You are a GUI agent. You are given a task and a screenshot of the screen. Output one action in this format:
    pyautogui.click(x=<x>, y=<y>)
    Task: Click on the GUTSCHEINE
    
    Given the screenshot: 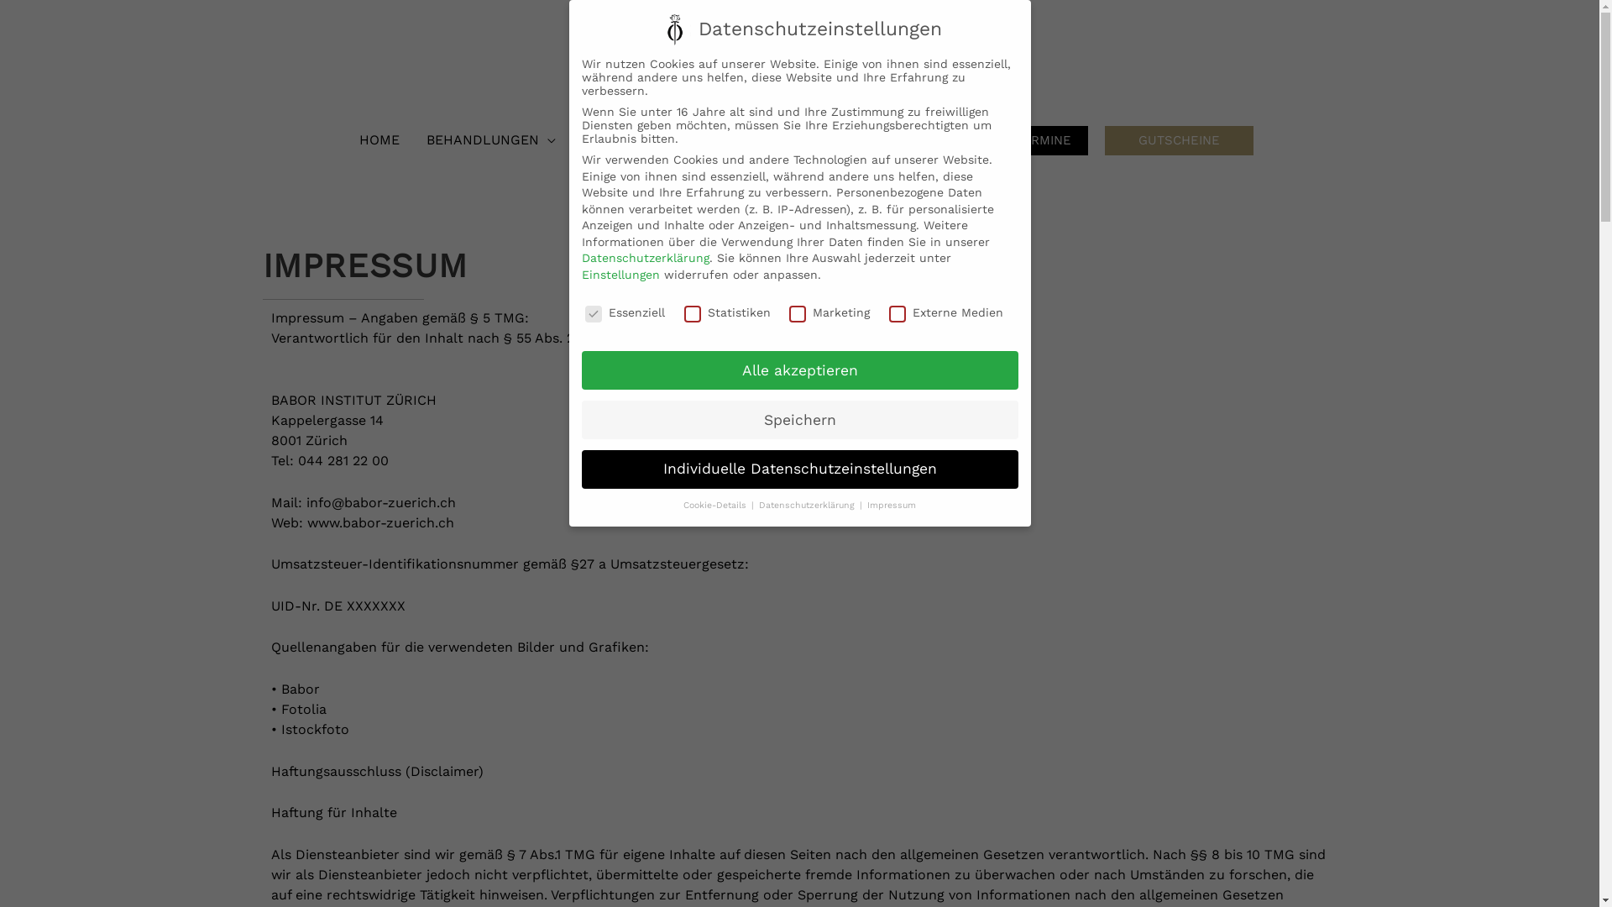 What is the action you would take?
    pyautogui.click(x=1179, y=141)
    